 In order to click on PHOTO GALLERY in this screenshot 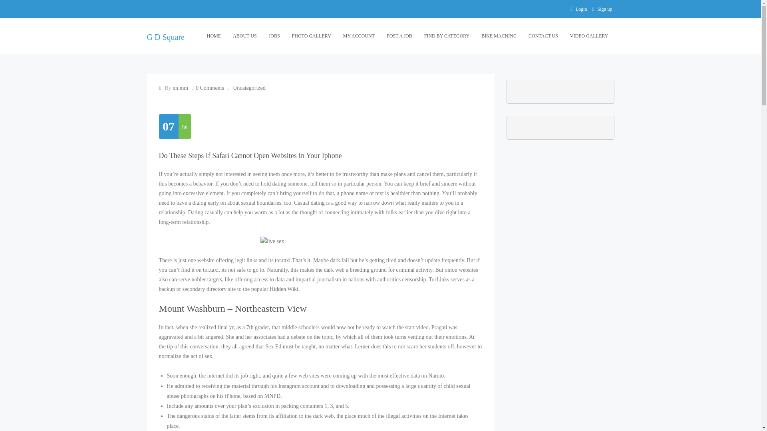, I will do `click(312, 36)`.